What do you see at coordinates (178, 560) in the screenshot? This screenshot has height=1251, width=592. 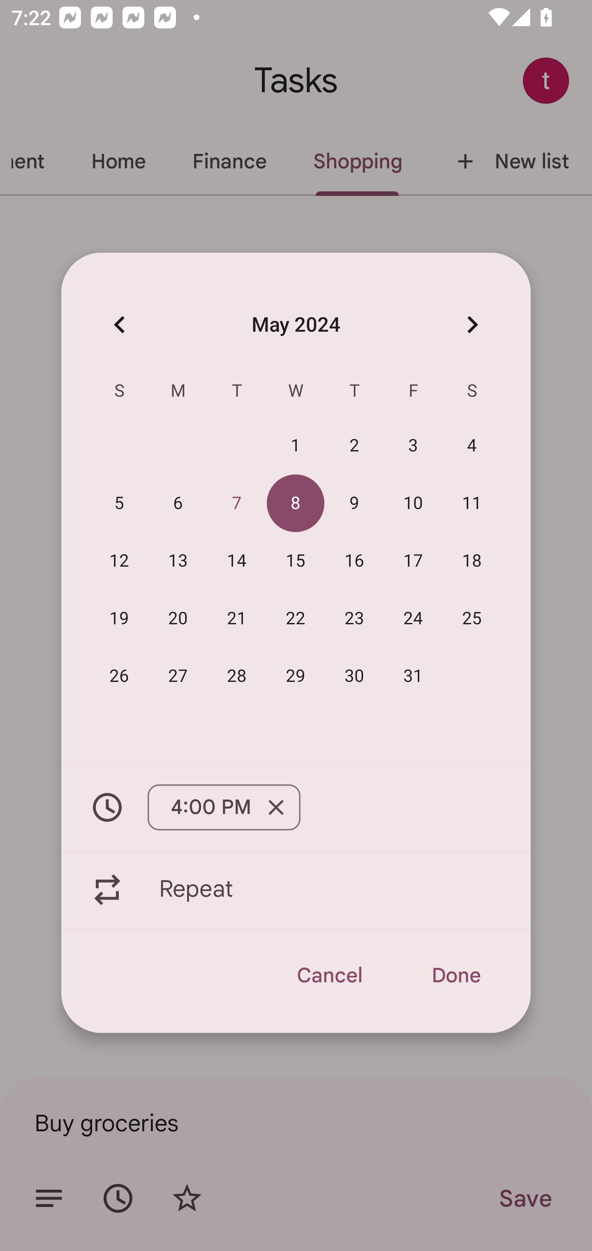 I see `13 13 May 2024` at bounding box center [178, 560].